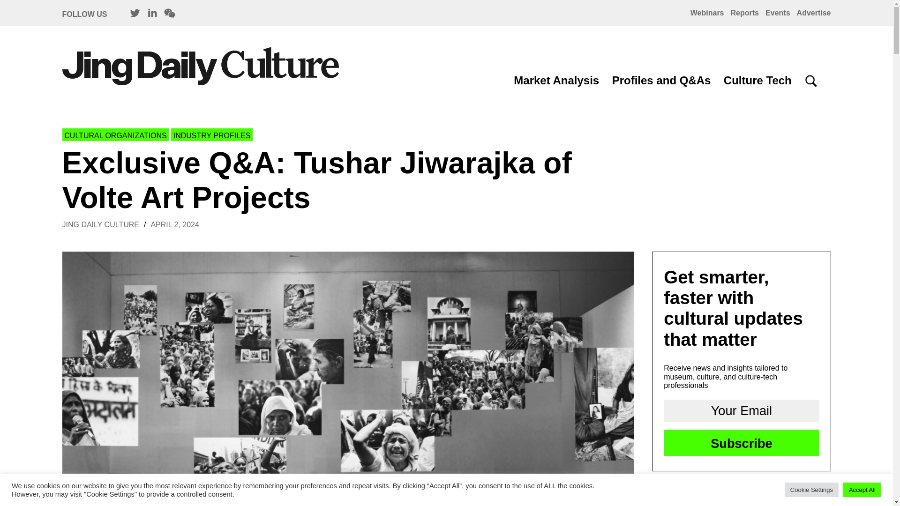 This screenshot has width=900, height=506. Describe the element at coordinates (778, 13) in the screenshot. I see `Events` at that location.